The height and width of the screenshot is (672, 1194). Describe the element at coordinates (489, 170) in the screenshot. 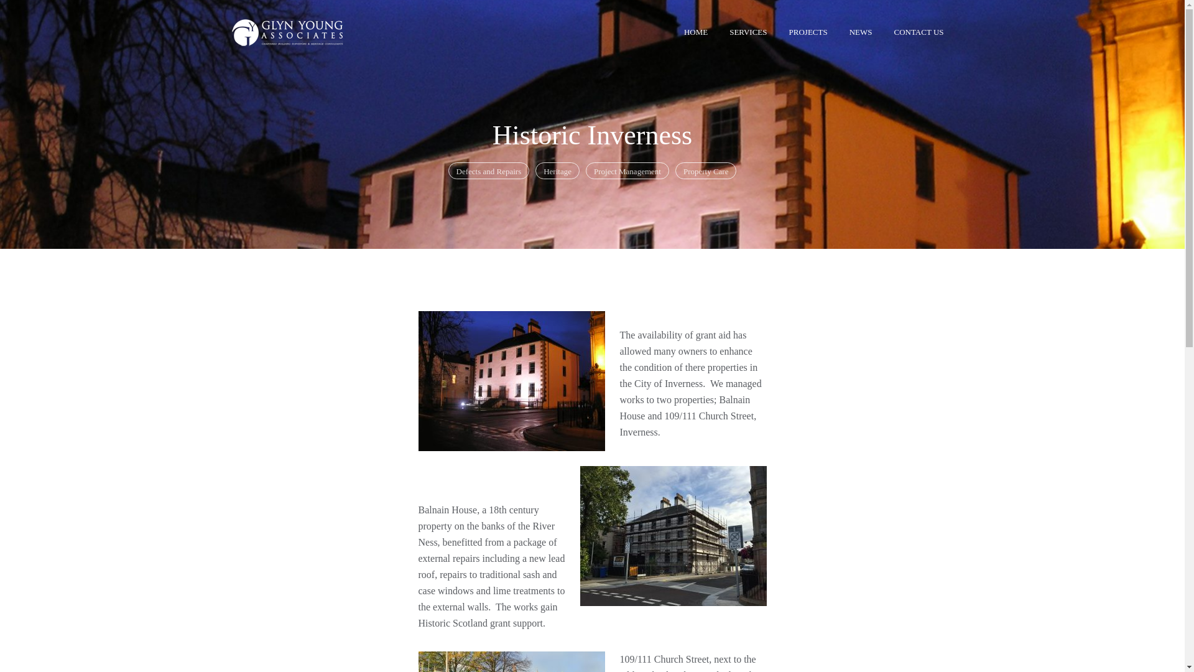

I see `Defects and Repairs` at that location.